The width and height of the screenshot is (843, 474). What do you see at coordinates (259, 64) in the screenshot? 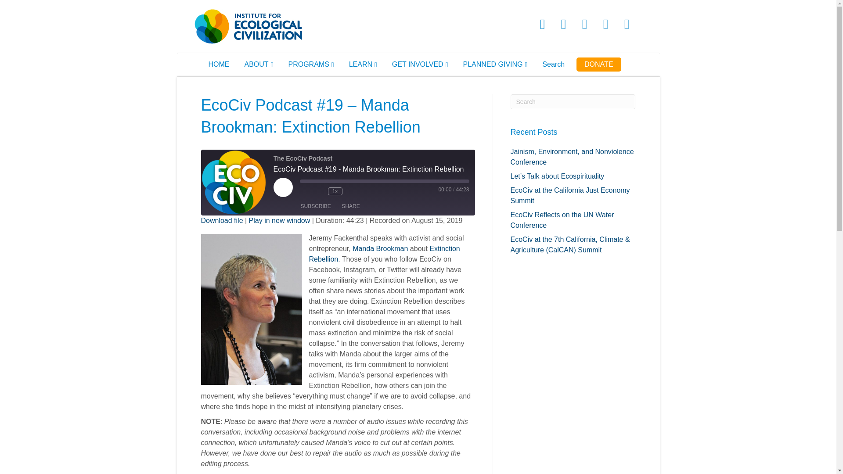
I see `ABOUT` at bounding box center [259, 64].